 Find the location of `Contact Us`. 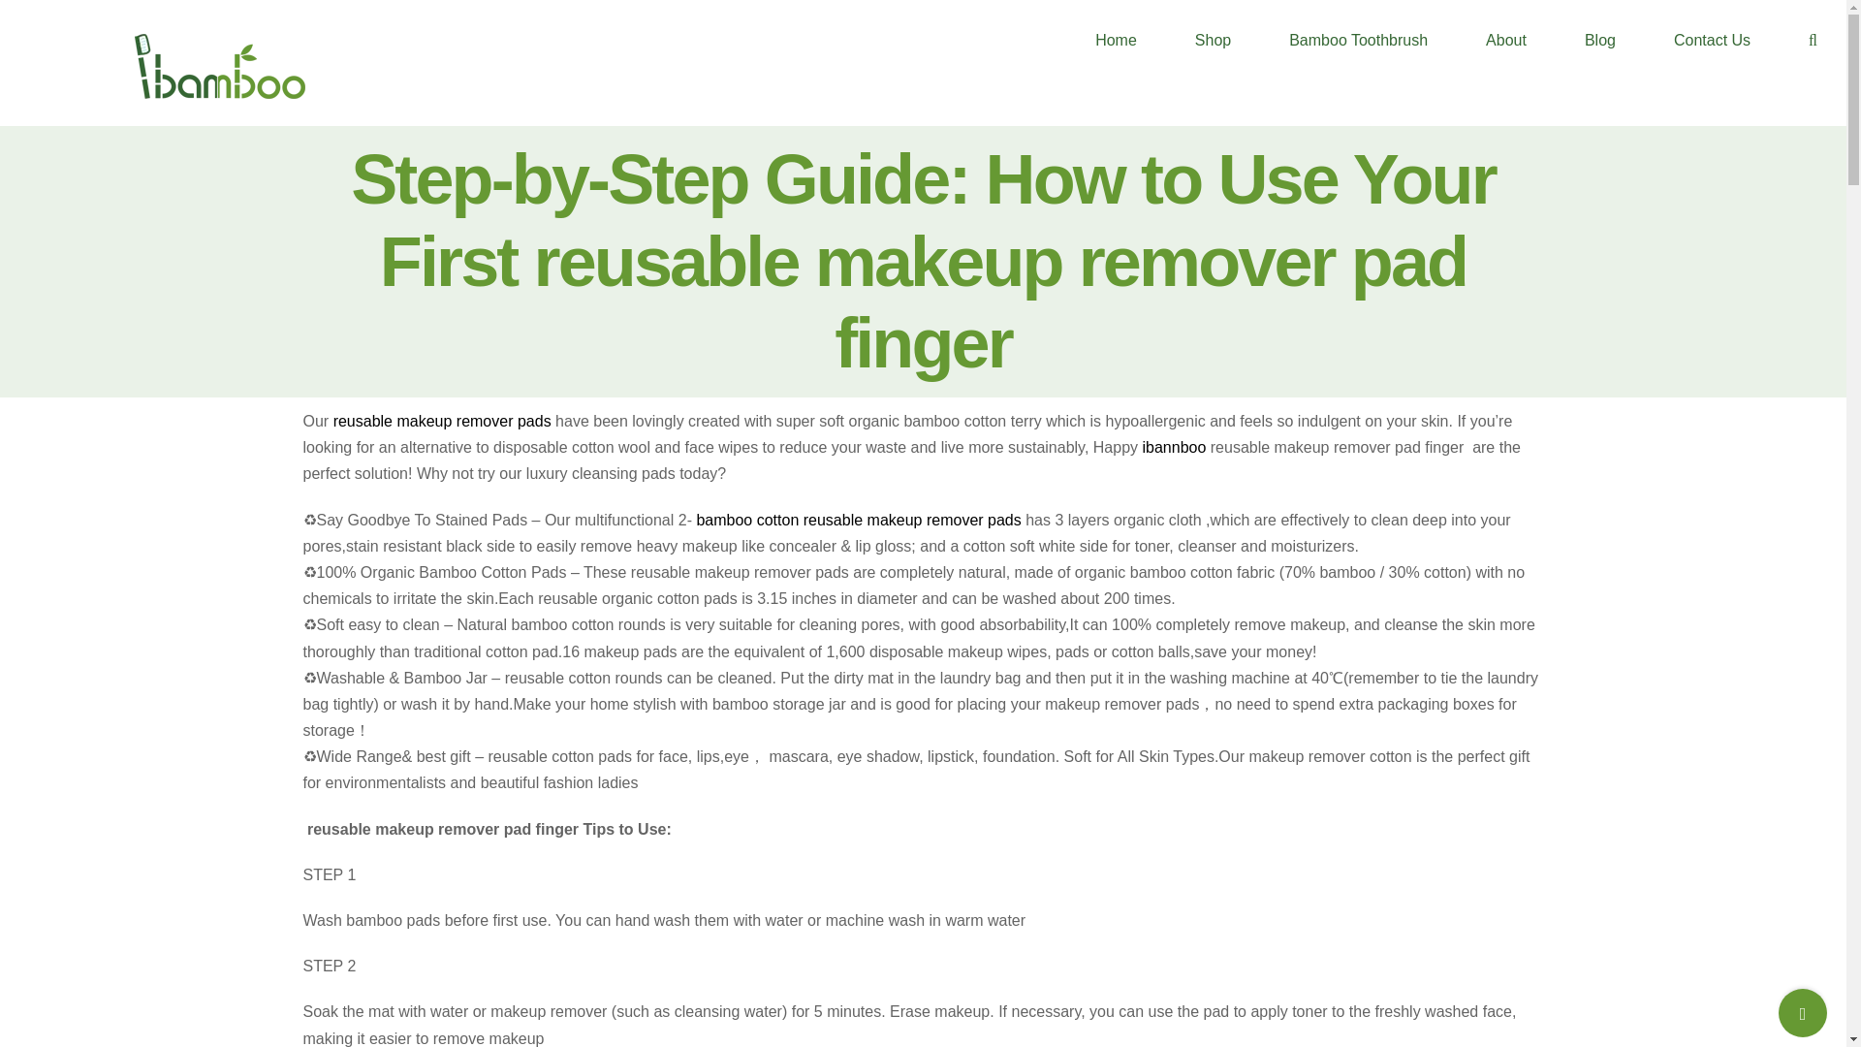

Contact Us is located at coordinates (1712, 41).